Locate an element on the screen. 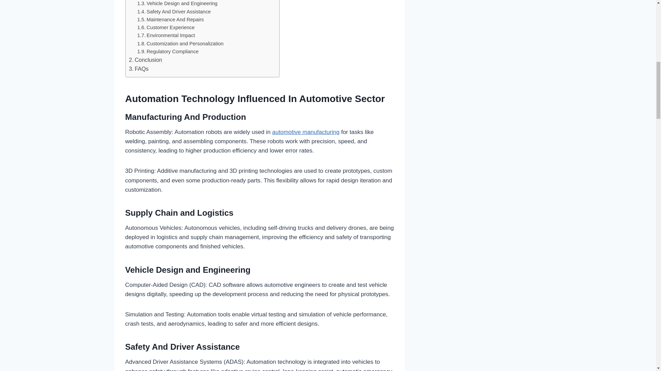 This screenshot has width=661, height=371. Regulatory Compliance is located at coordinates (168, 52).